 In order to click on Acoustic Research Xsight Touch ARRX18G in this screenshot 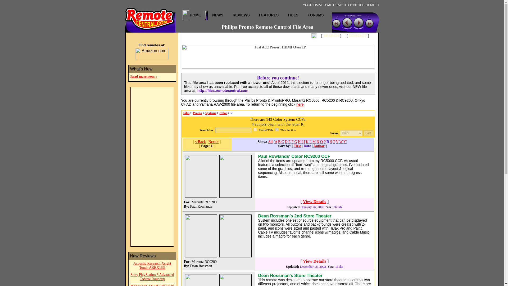, I will do `click(152, 266)`.